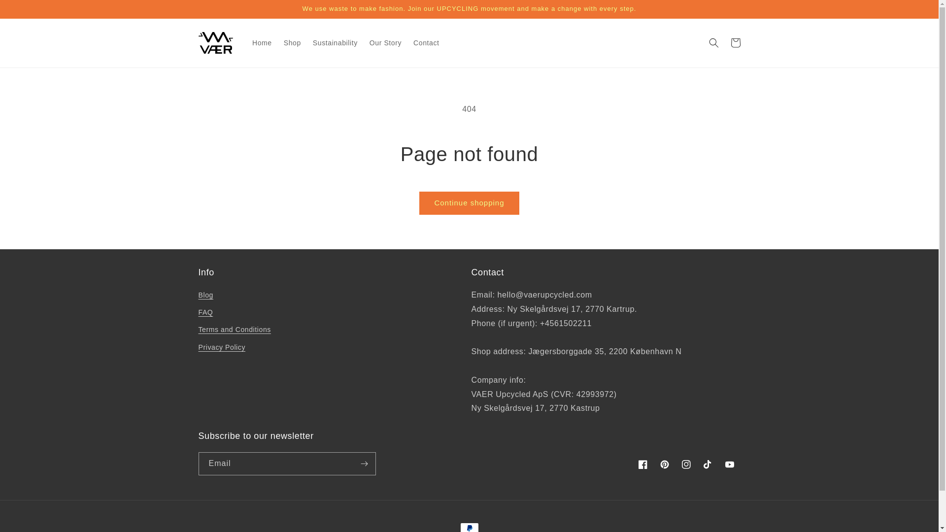 The height and width of the screenshot is (532, 946). What do you see at coordinates (234, 330) in the screenshot?
I see `Terms and Conditions` at bounding box center [234, 330].